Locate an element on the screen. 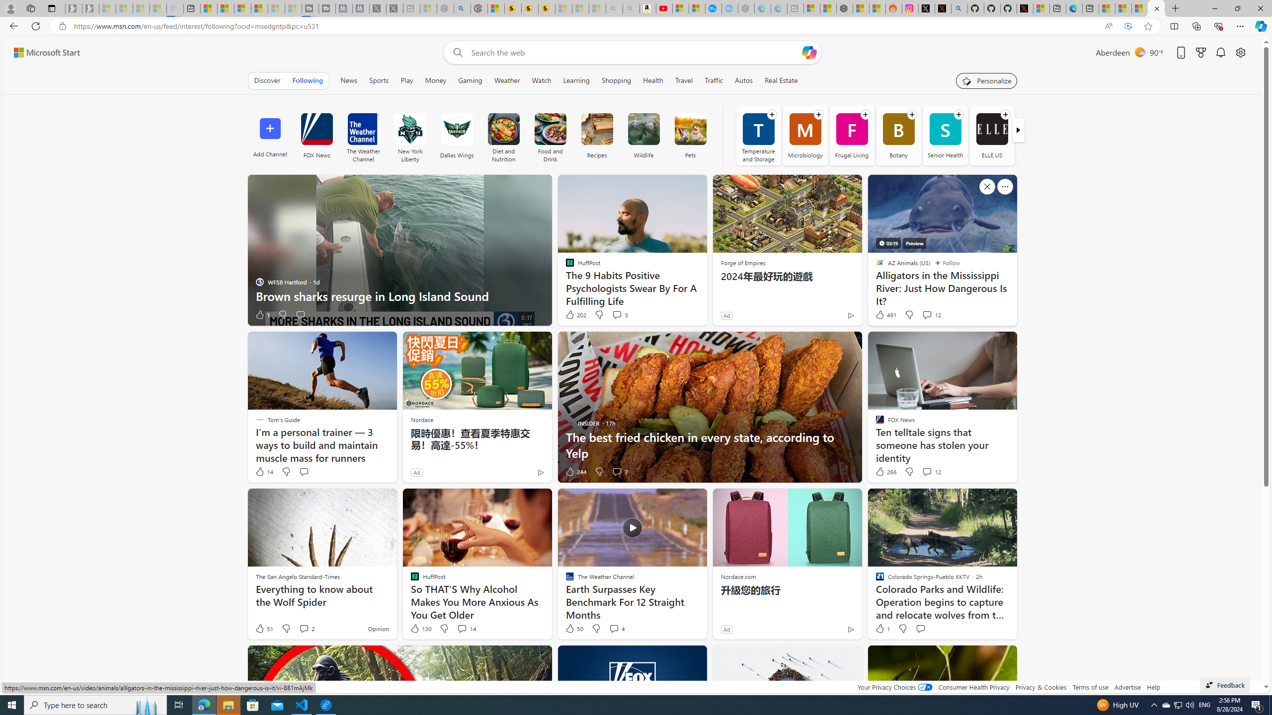  Nordace - Duffels is located at coordinates (845, 8).